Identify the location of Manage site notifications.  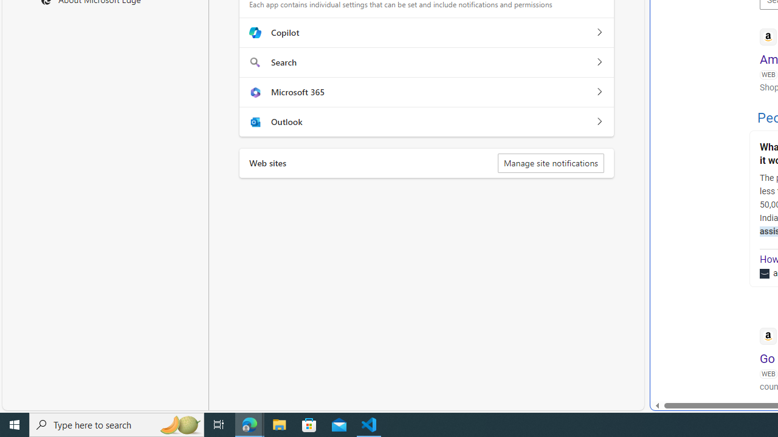
(551, 163).